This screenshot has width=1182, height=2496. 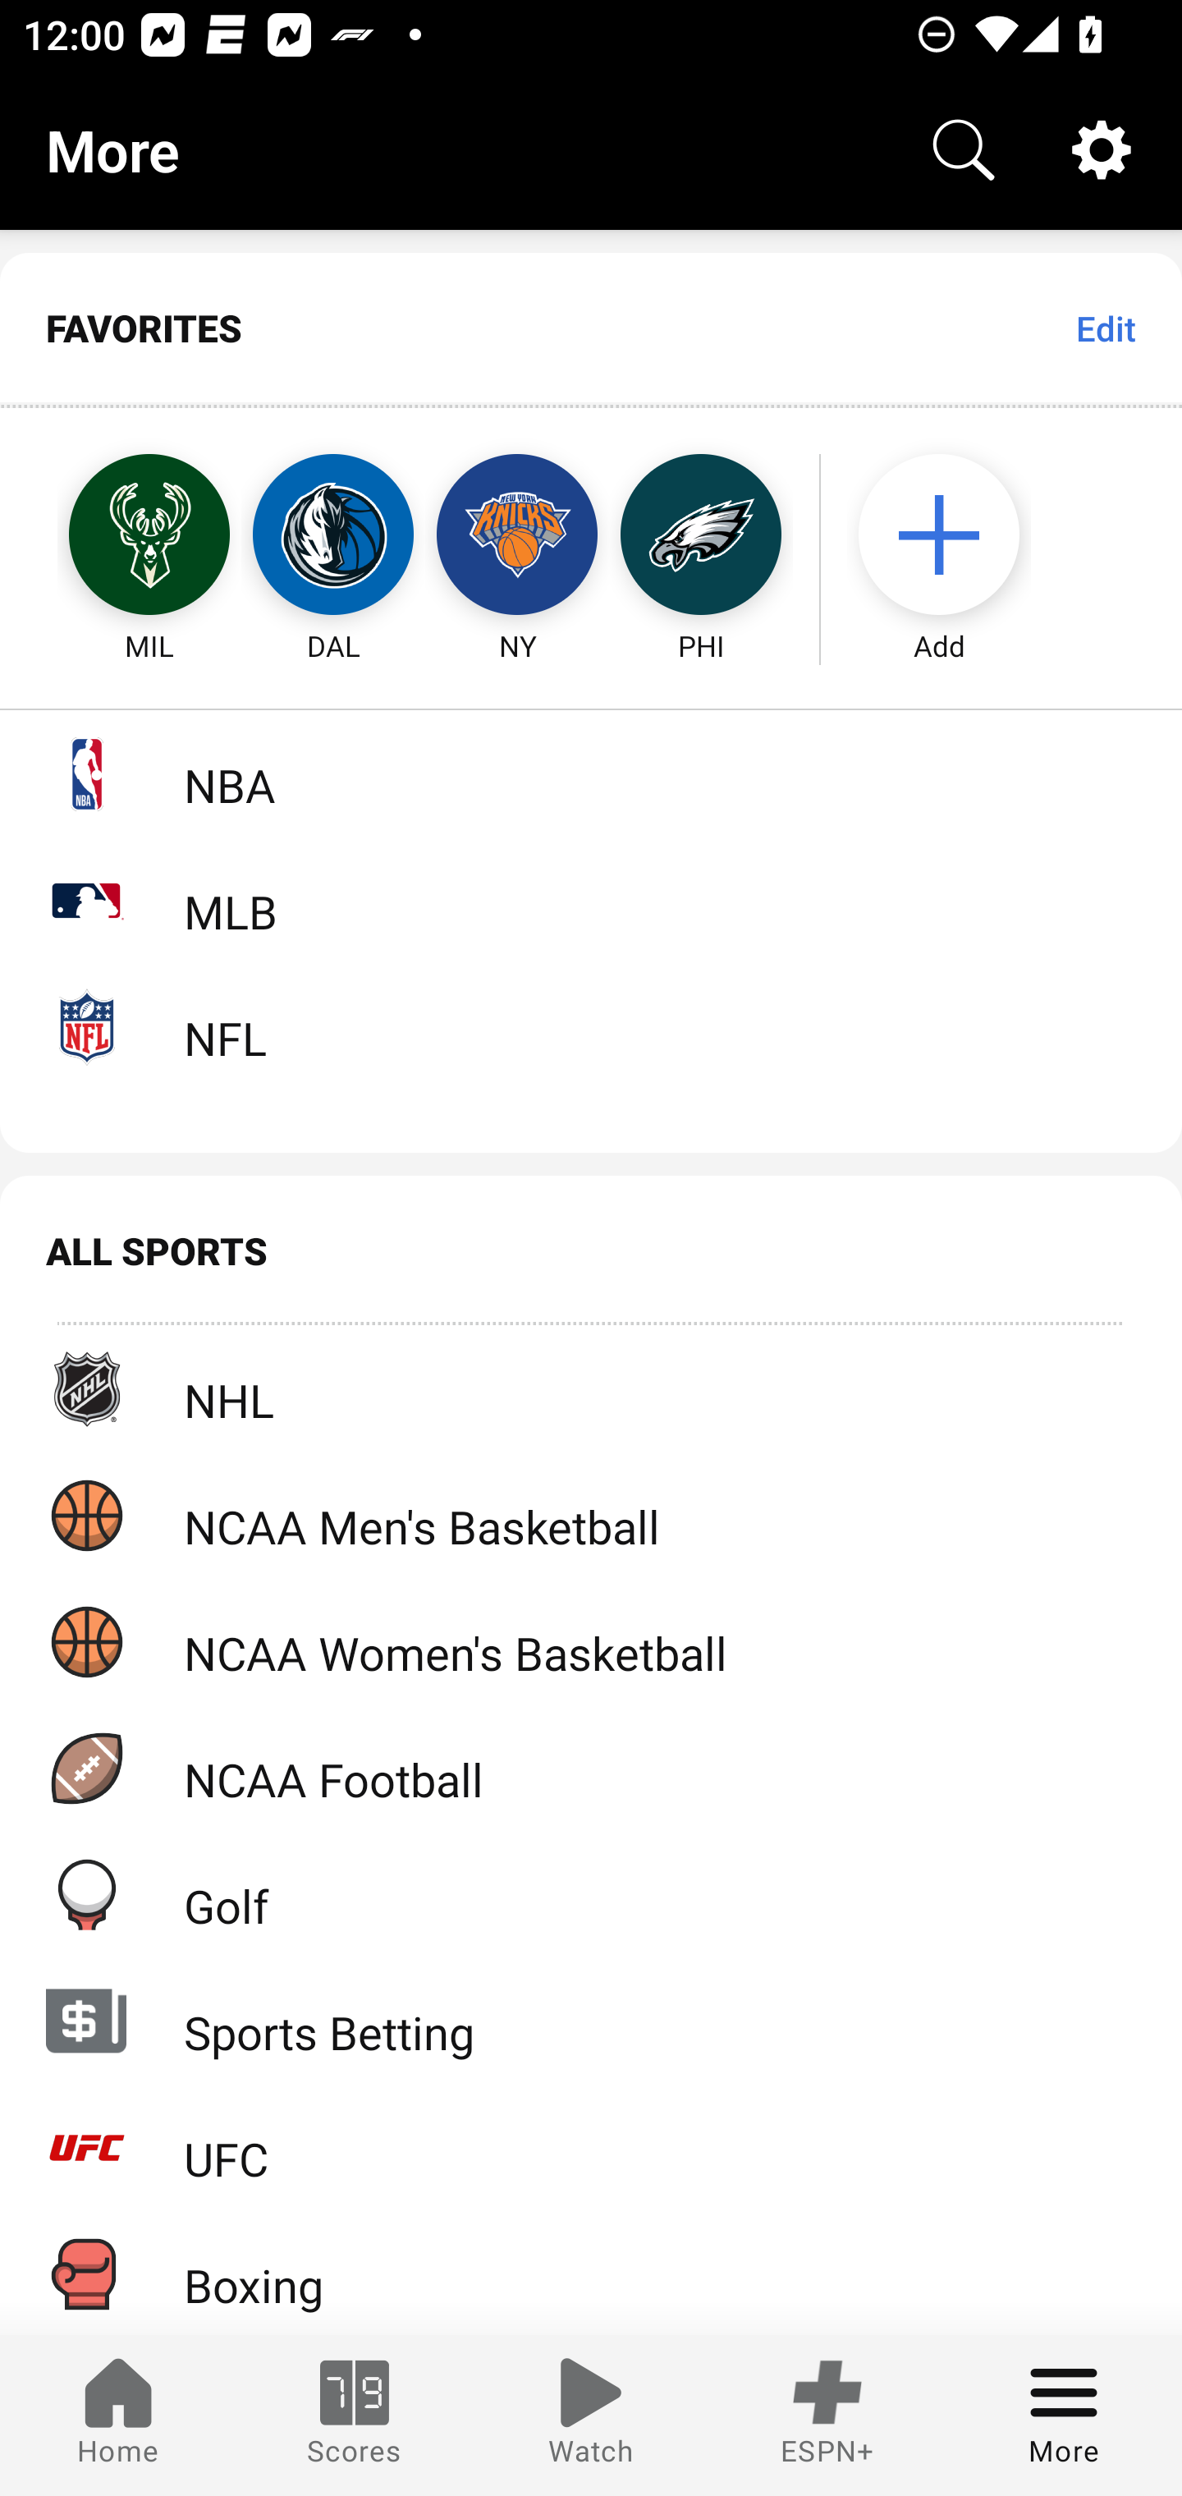 What do you see at coordinates (118, 2416) in the screenshot?
I see `Home` at bounding box center [118, 2416].